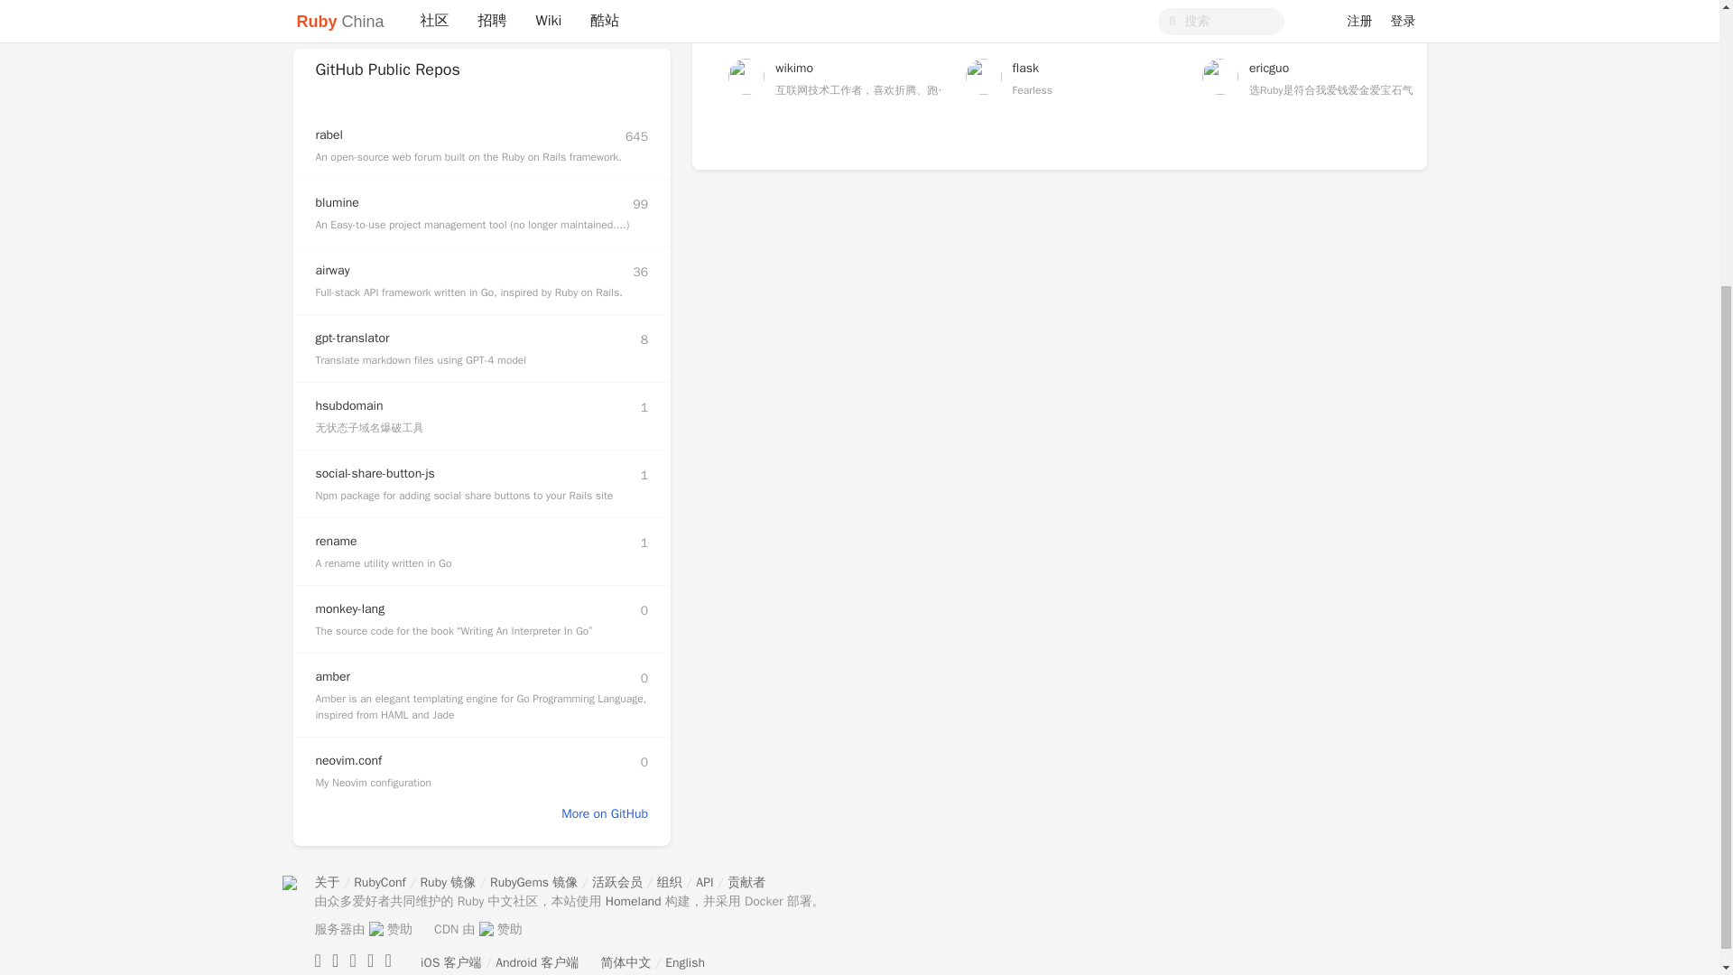  Describe the element at coordinates (333, 676) in the screenshot. I see `amber` at that location.